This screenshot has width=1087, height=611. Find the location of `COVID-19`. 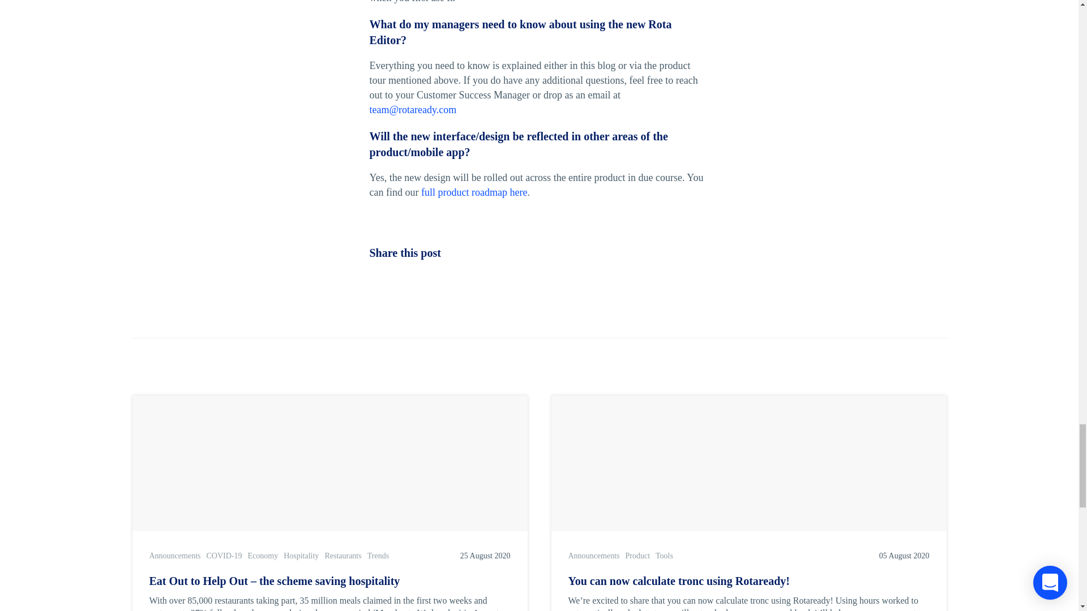

COVID-19 is located at coordinates (224, 556).